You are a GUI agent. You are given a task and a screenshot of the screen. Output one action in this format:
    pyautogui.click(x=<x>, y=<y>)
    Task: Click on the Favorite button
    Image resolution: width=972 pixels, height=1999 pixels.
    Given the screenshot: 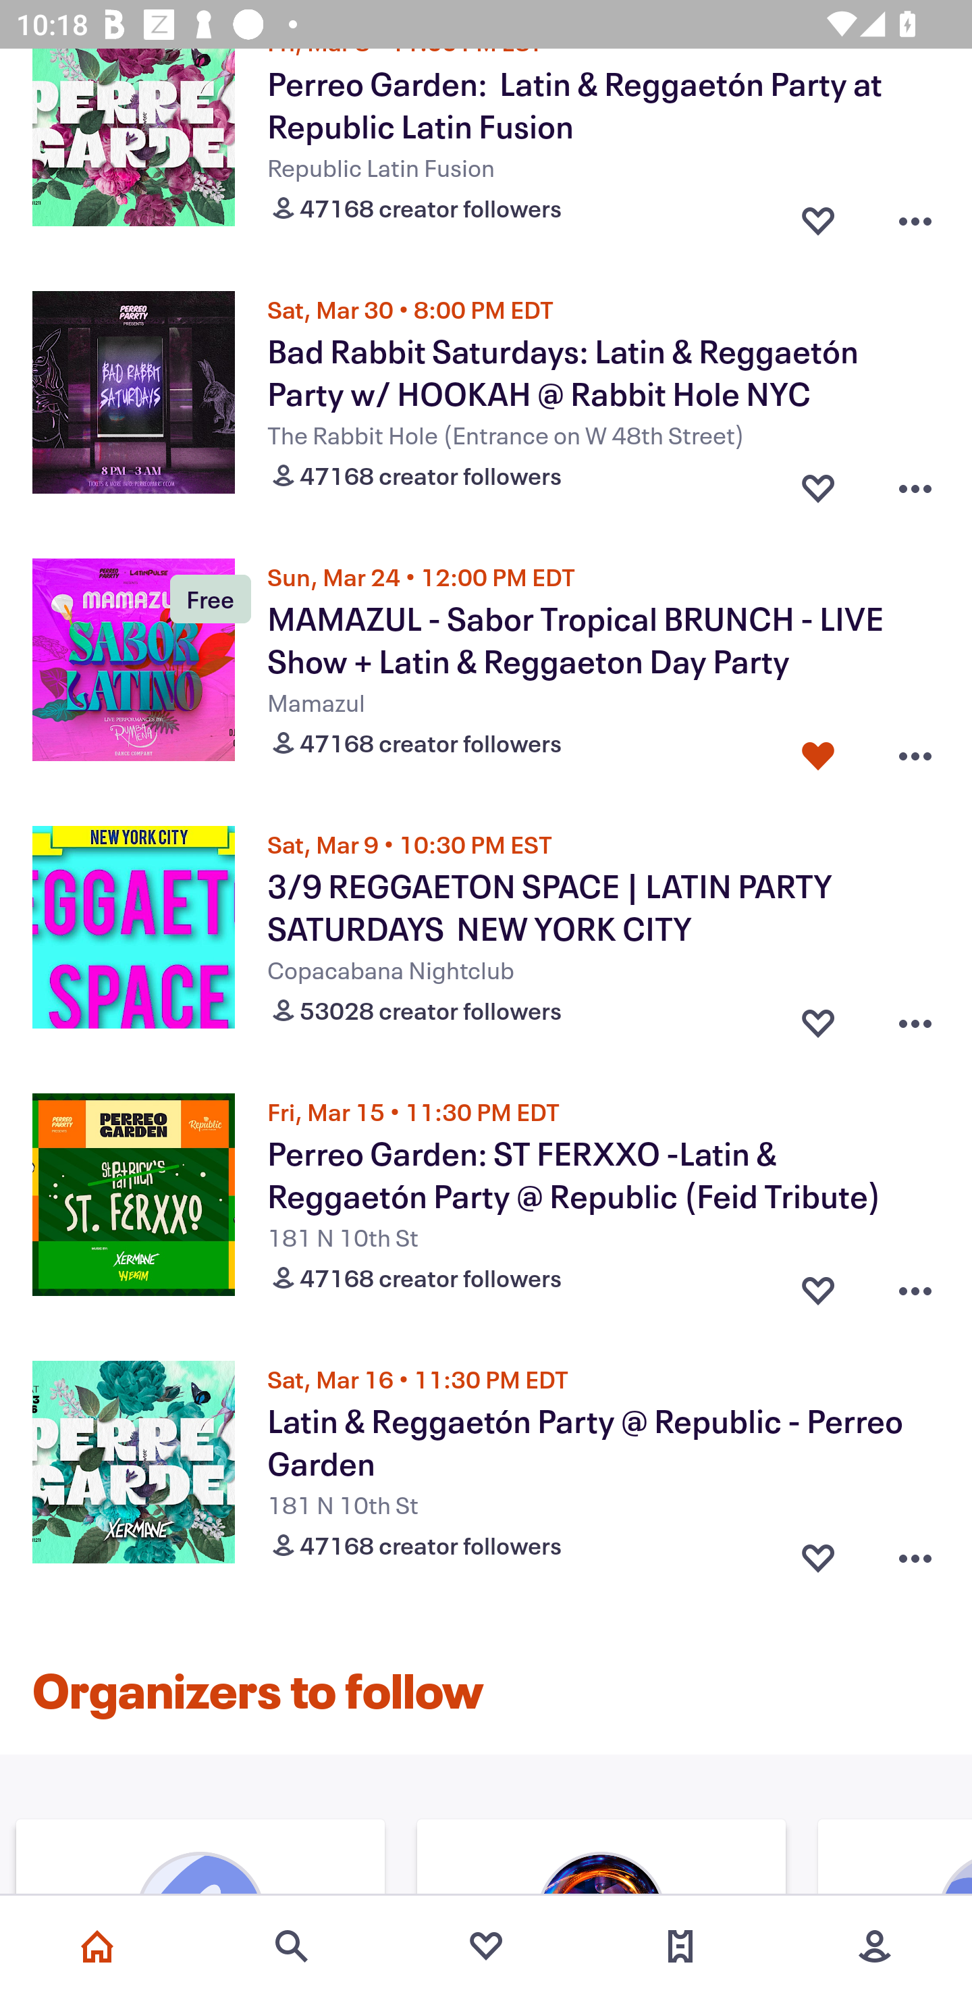 What is the action you would take?
    pyautogui.click(x=818, y=482)
    